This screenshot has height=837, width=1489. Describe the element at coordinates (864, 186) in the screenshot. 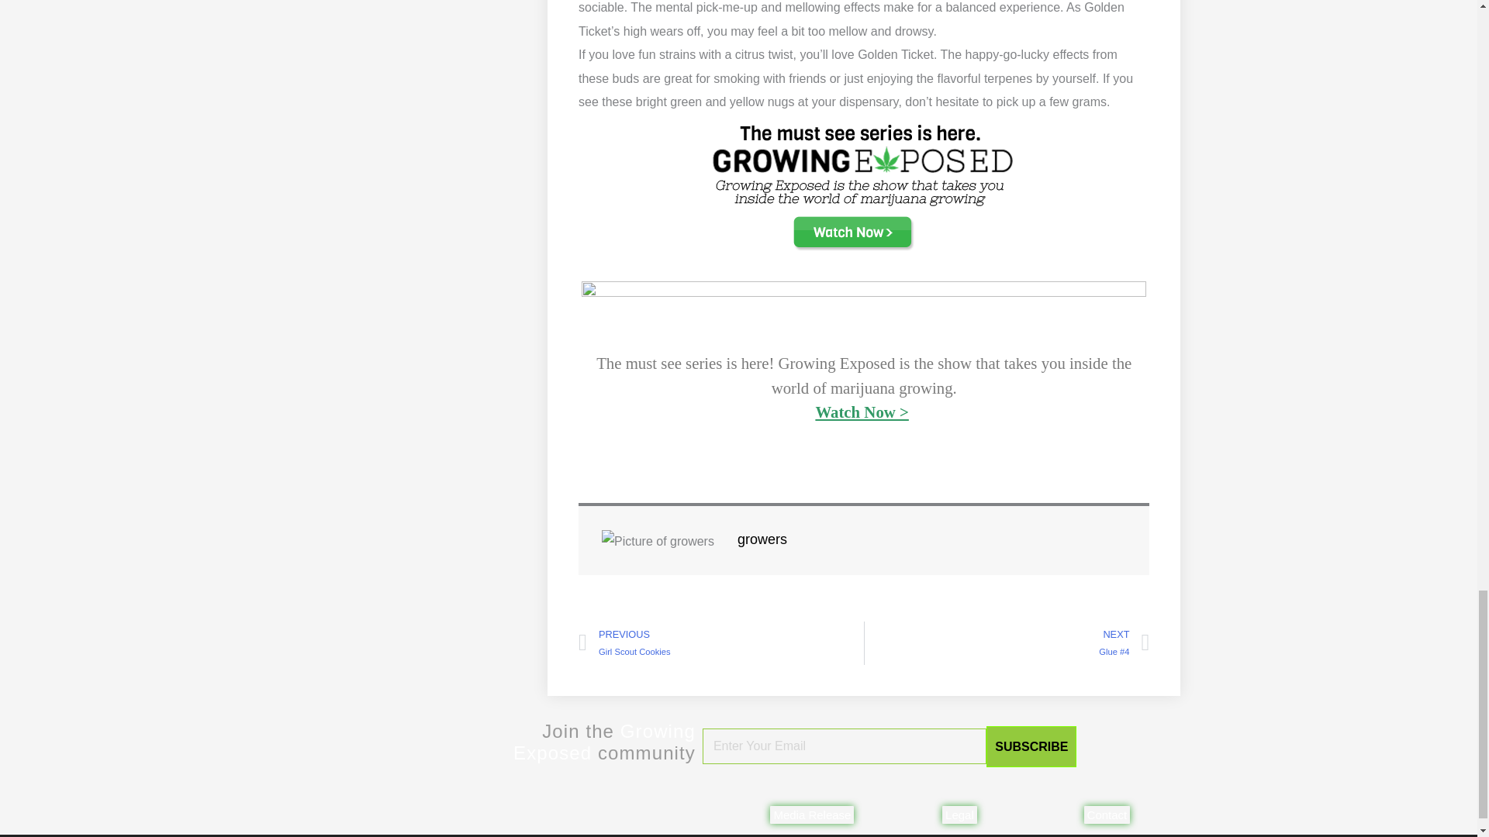

I see `Golden Ticket 3` at that location.